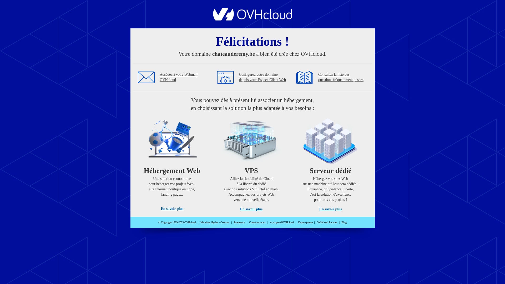  What do you see at coordinates (251, 209) in the screenshot?
I see `En savoir plus` at bounding box center [251, 209].